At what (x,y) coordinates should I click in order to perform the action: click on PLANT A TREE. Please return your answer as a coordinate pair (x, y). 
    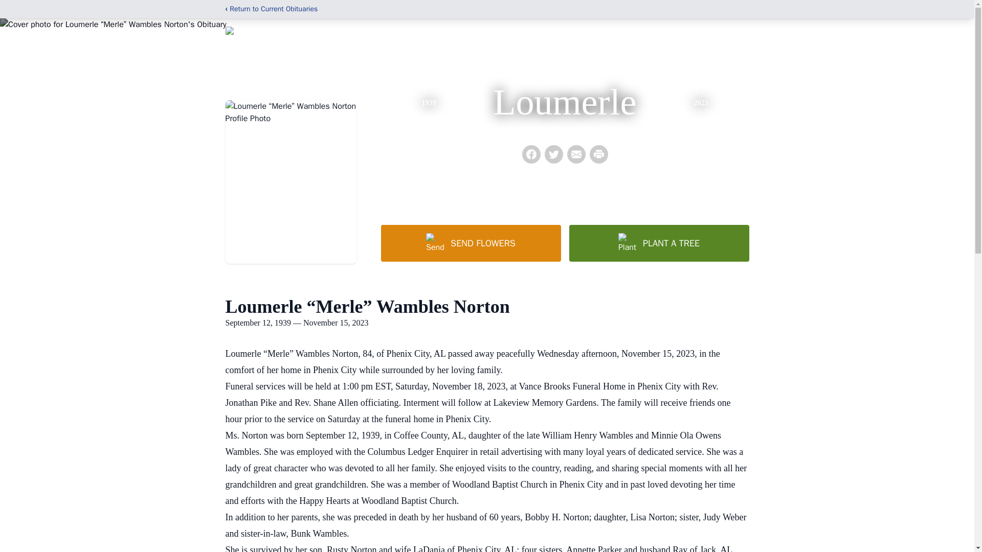
    Looking at the image, I should click on (658, 243).